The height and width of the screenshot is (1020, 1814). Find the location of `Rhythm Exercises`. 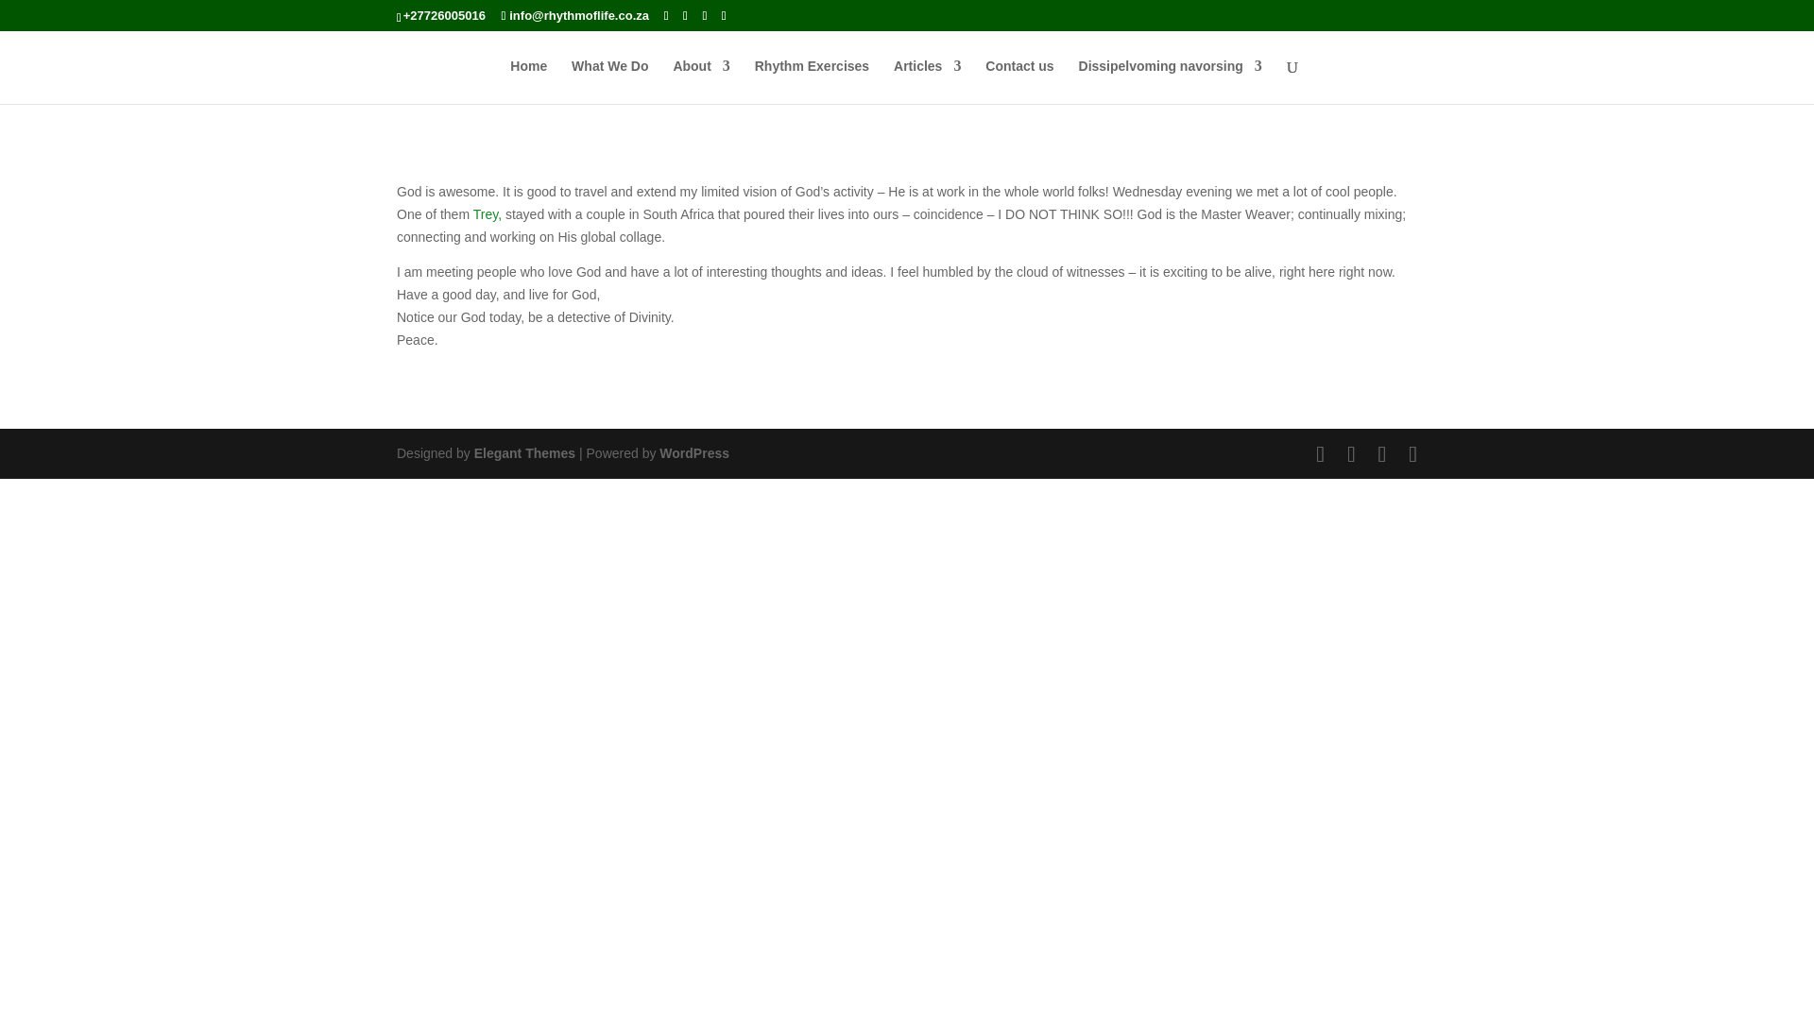

Rhythm Exercises is located at coordinates (811, 81).